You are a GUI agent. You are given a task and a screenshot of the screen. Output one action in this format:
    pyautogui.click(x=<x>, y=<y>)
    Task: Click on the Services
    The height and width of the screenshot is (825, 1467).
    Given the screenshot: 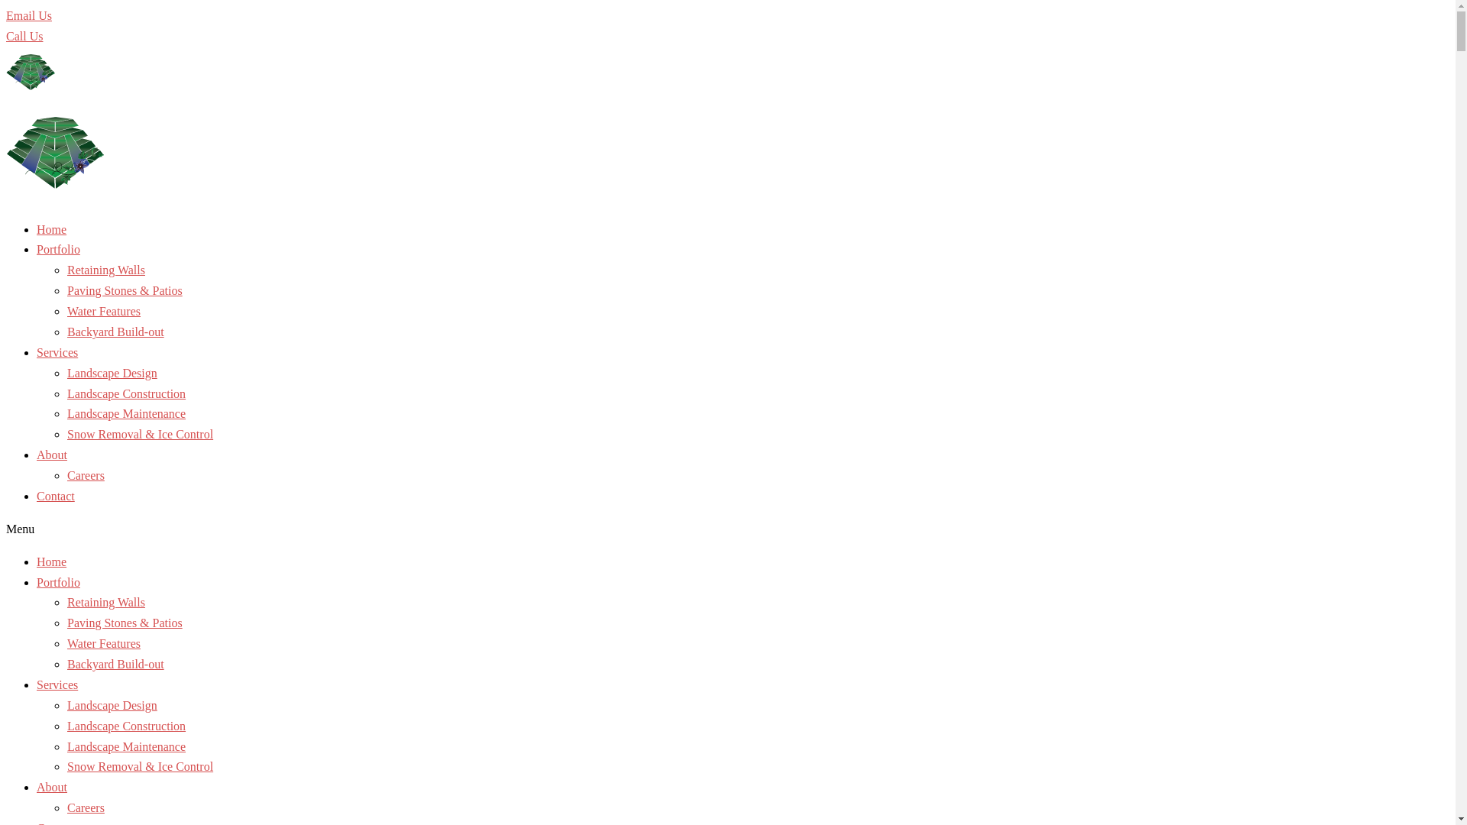 What is the action you would take?
    pyautogui.click(x=57, y=353)
    